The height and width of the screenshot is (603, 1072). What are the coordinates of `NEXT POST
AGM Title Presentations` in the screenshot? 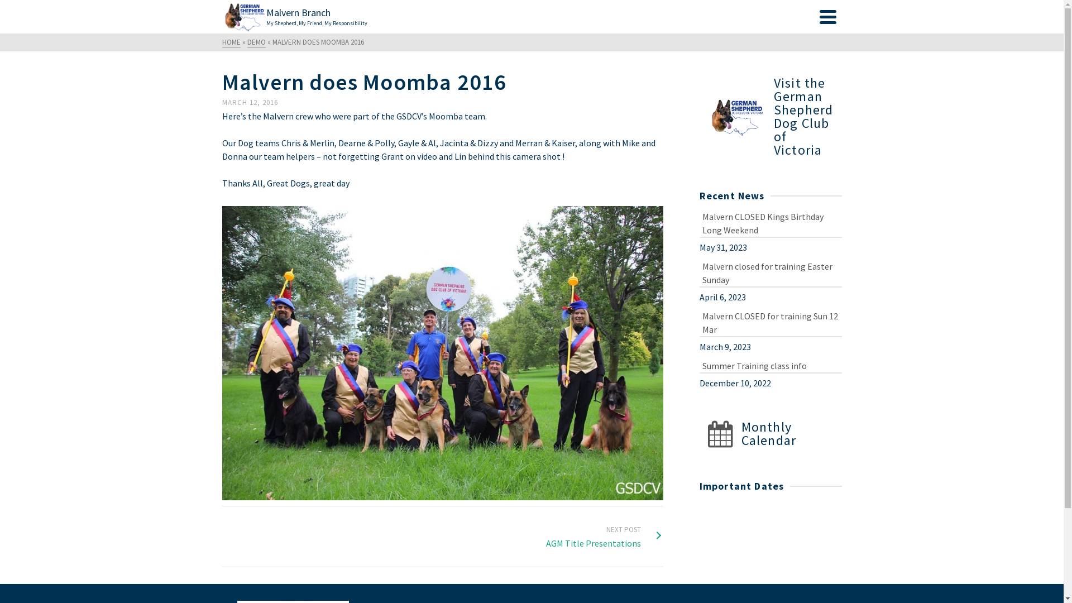 It's located at (605, 537).